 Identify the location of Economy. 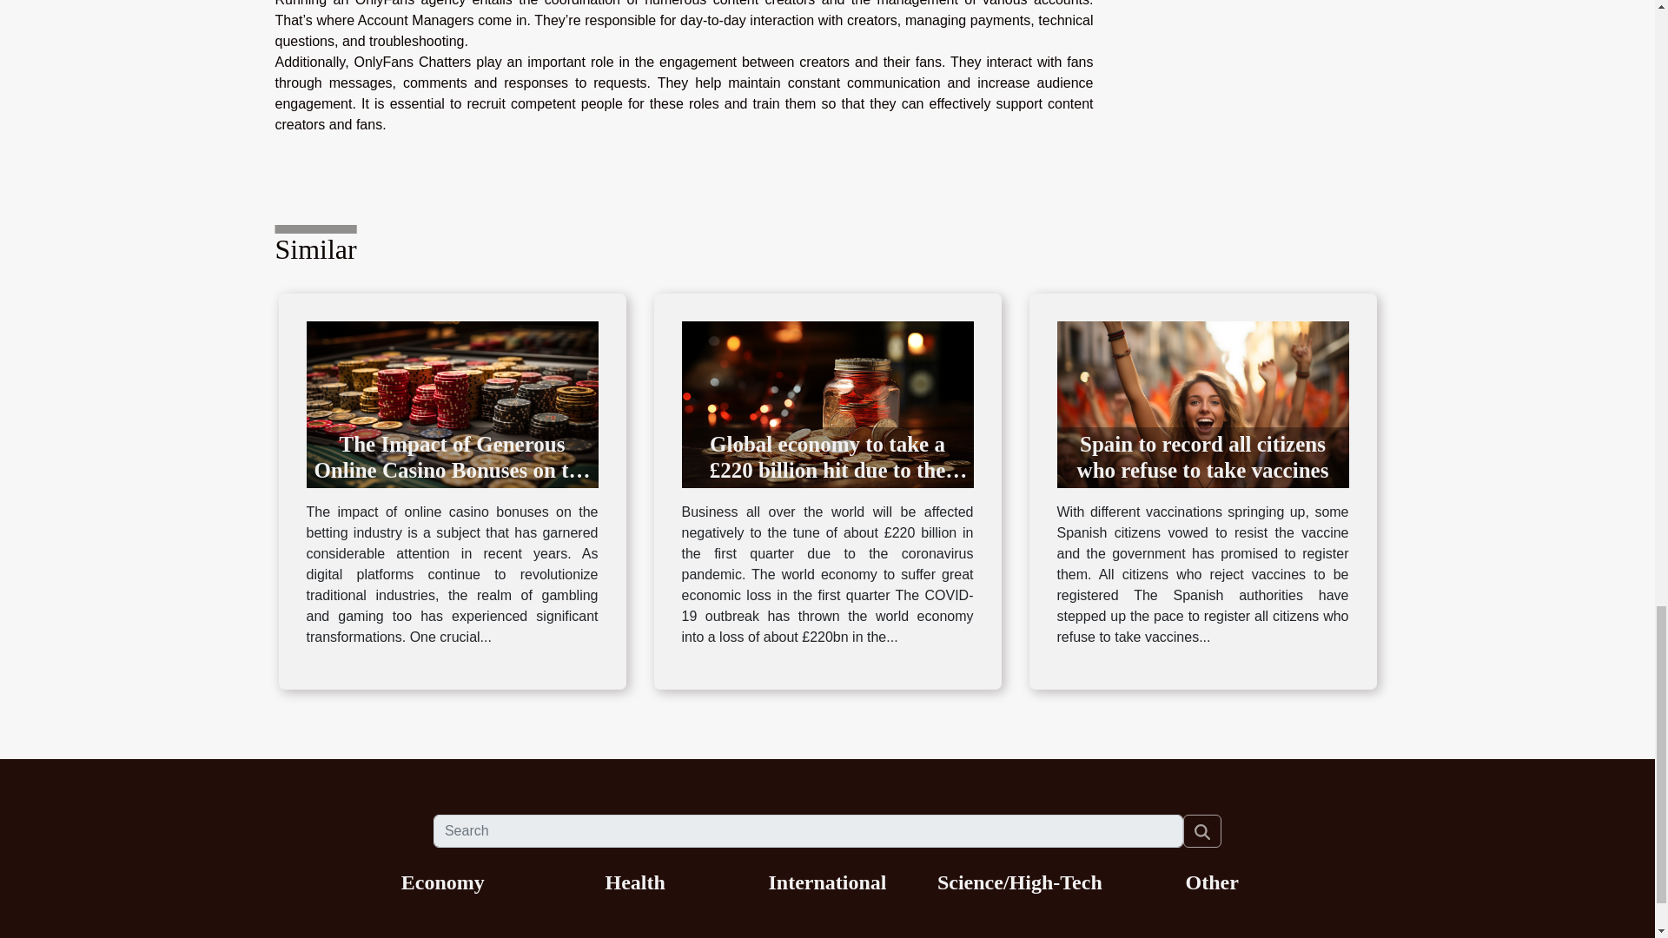
(443, 882).